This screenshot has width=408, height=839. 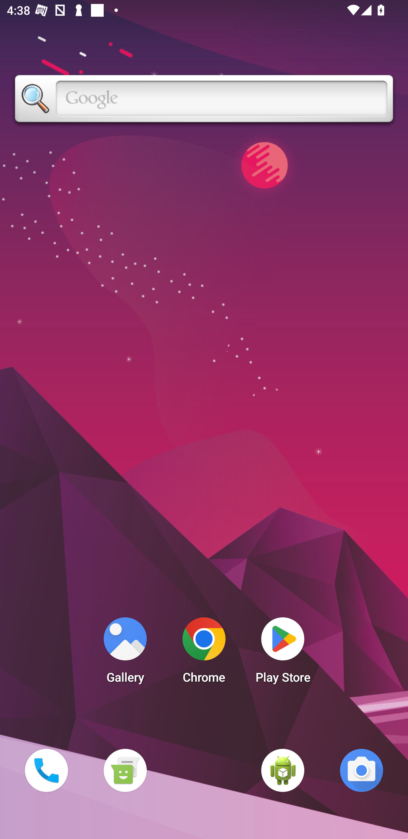 I want to click on Camera, so click(x=362, y=770).